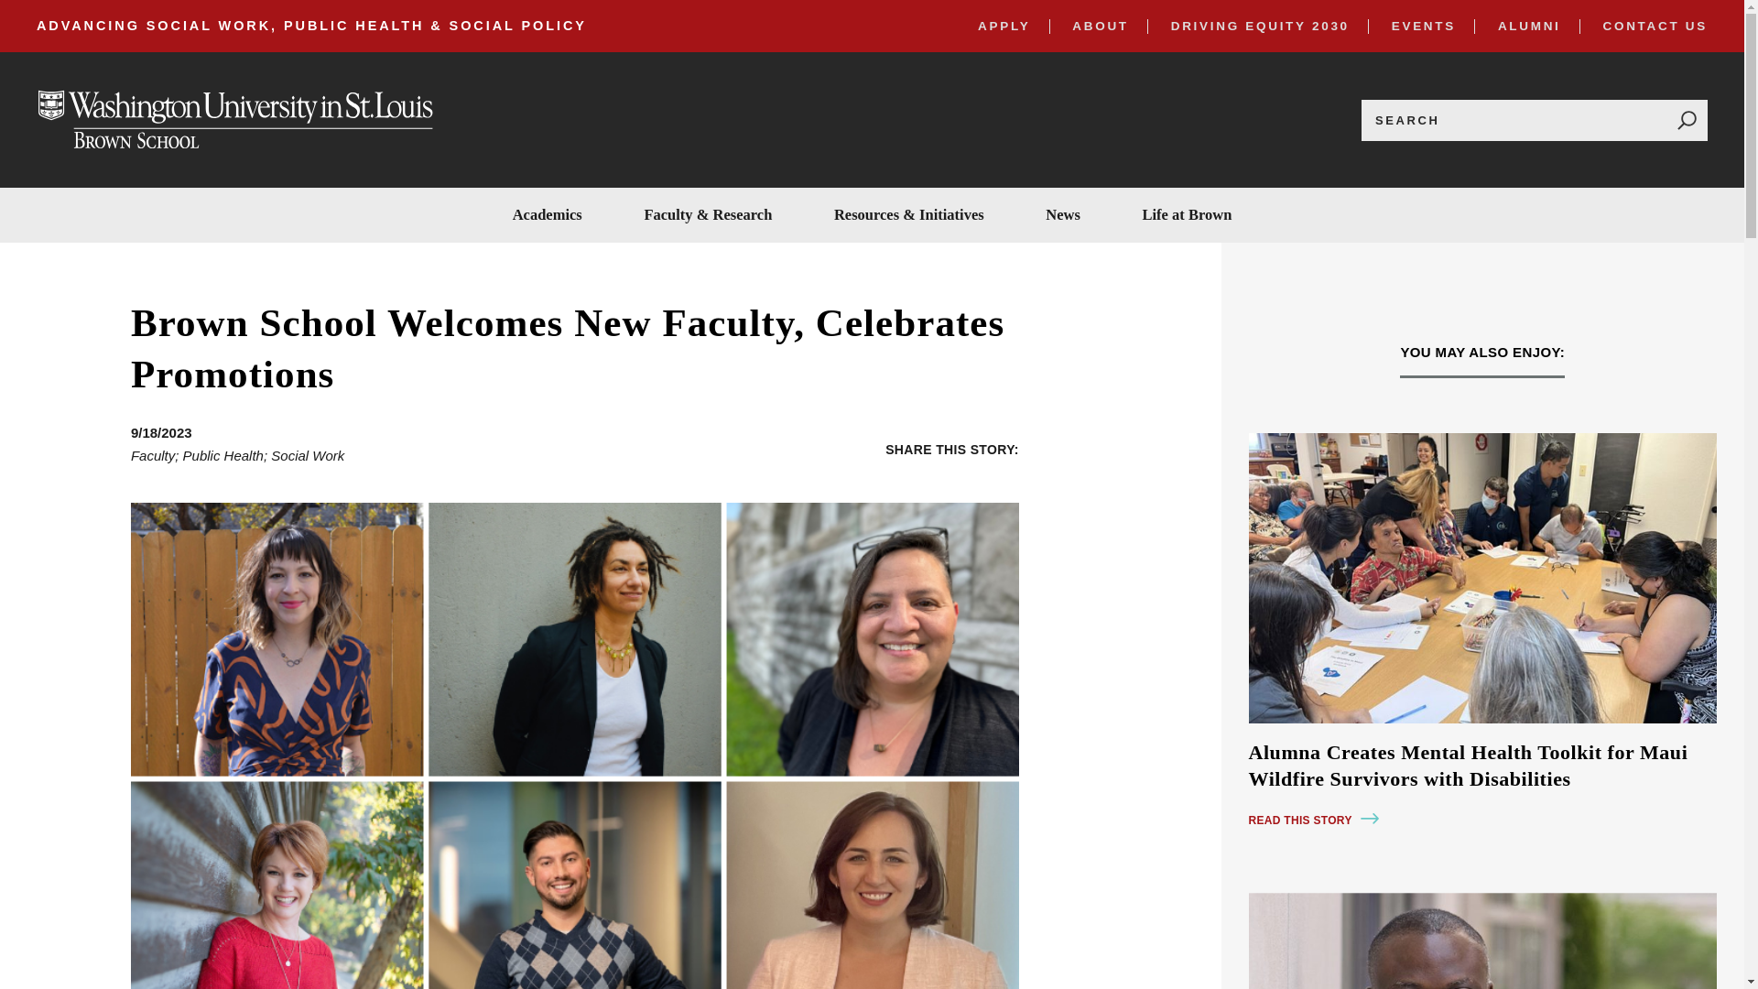 This screenshot has height=989, width=1758. I want to click on News, so click(1063, 214).